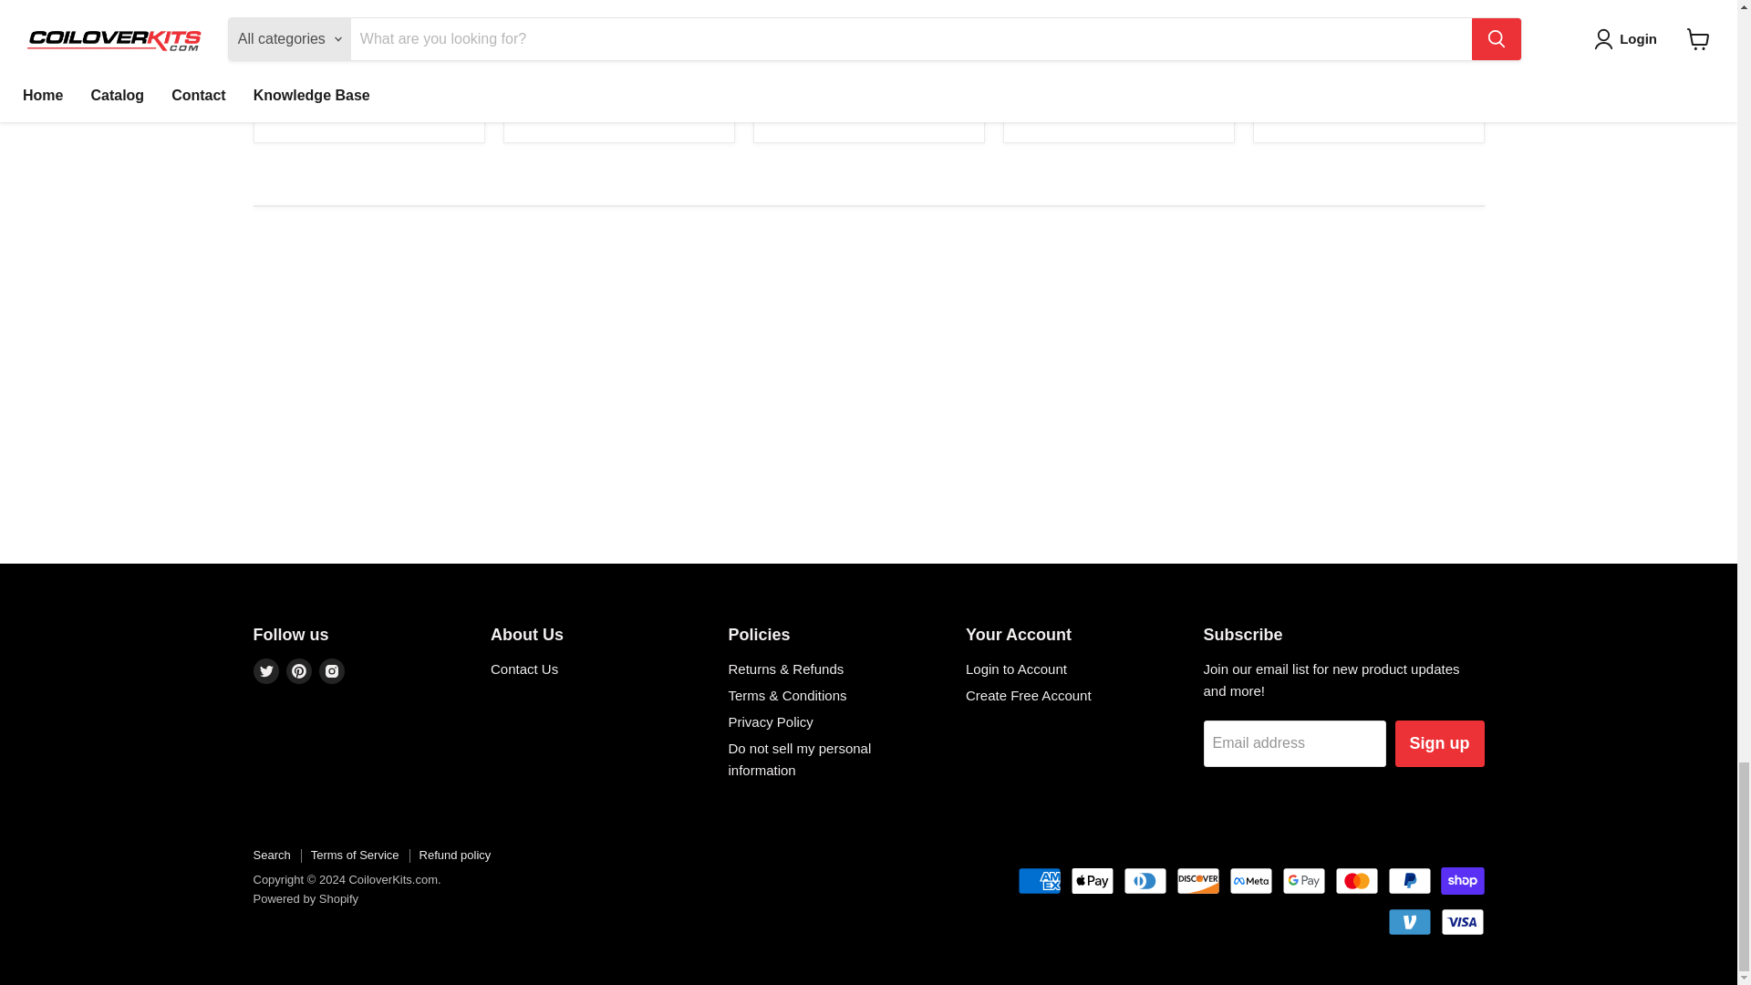 Image resolution: width=1751 pixels, height=985 pixels. I want to click on Meta Pay, so click(1250, 881).